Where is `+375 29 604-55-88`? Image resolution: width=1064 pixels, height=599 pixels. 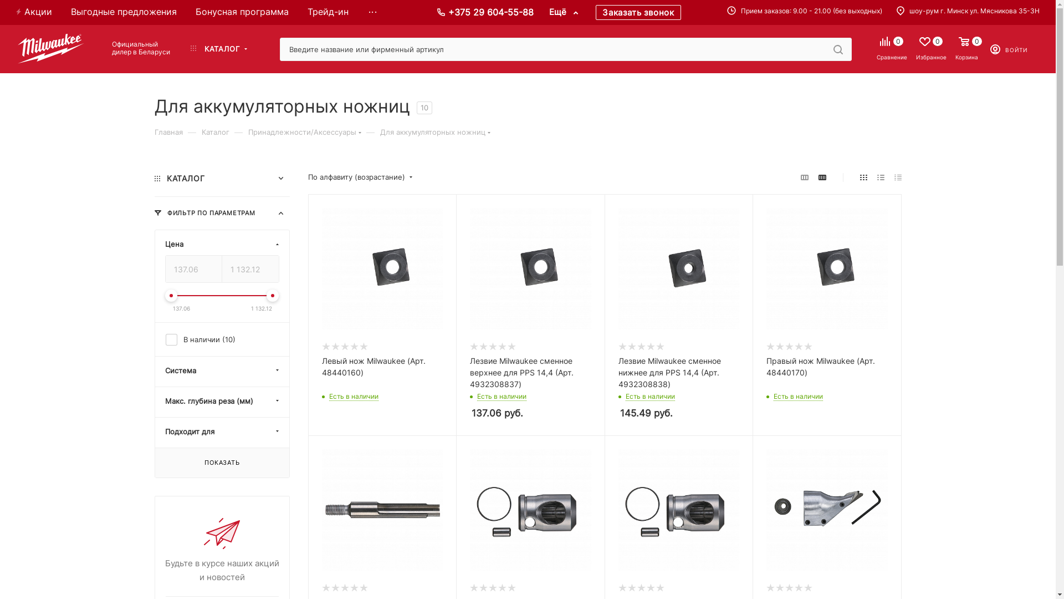 +375 29 604-55-88 is located at coordinates (489, 12).